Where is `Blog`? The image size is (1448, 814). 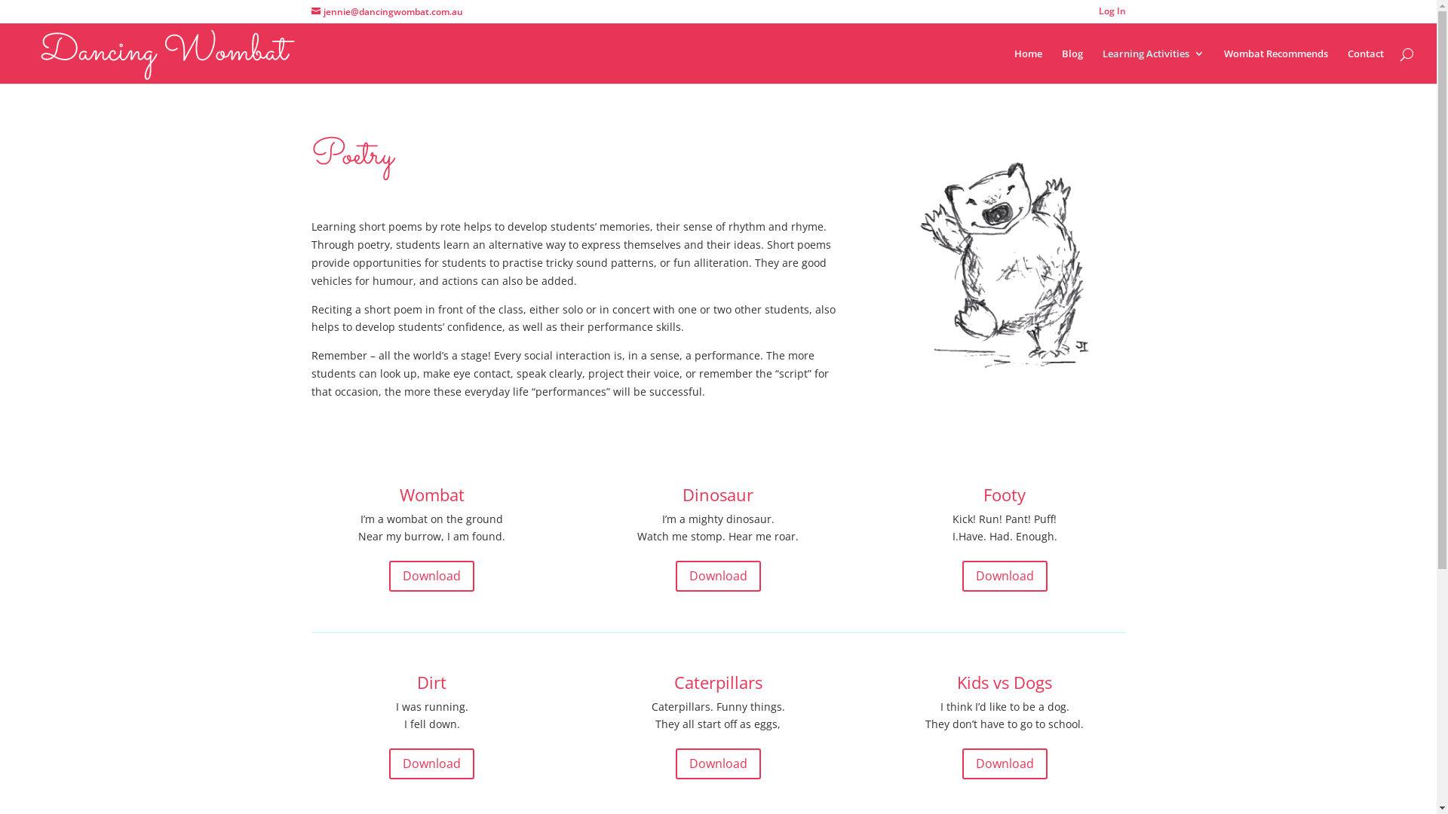 Blog is located at coordinates (1072, 66).